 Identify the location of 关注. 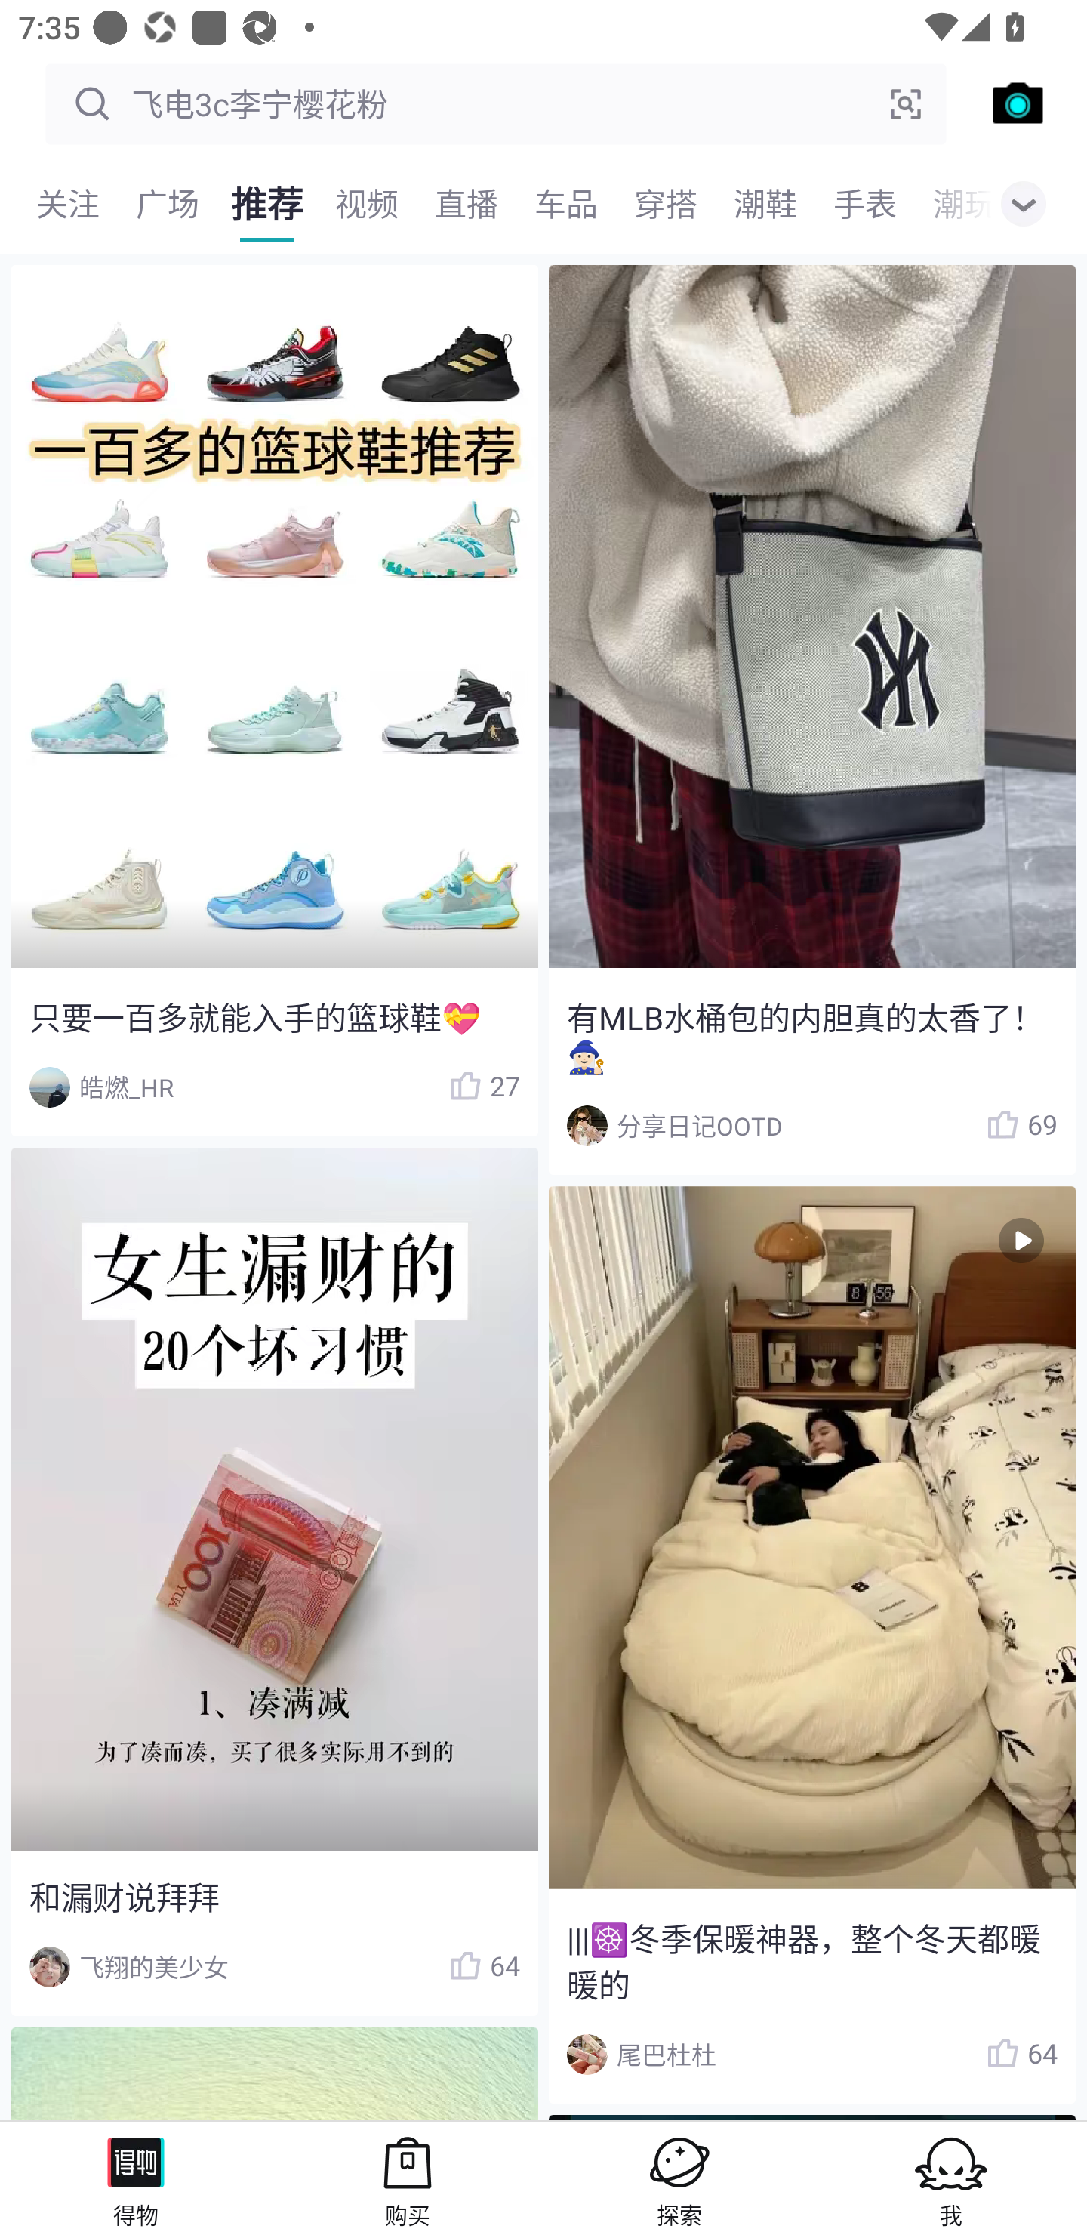
(68, 204).